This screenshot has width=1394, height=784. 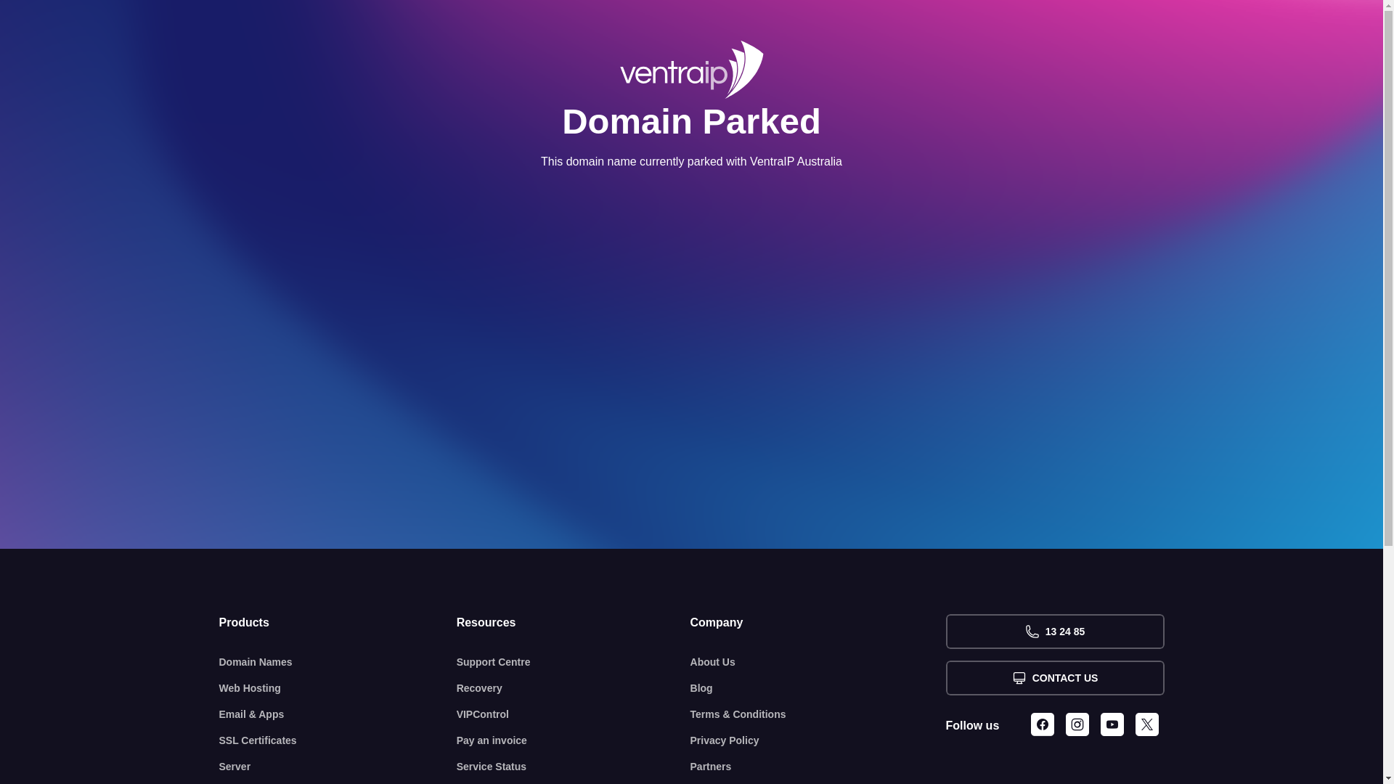 What do you see at coordinates (574, 714) in the screenshot?
I see `VIPControl` at bounding box center [574, 714].